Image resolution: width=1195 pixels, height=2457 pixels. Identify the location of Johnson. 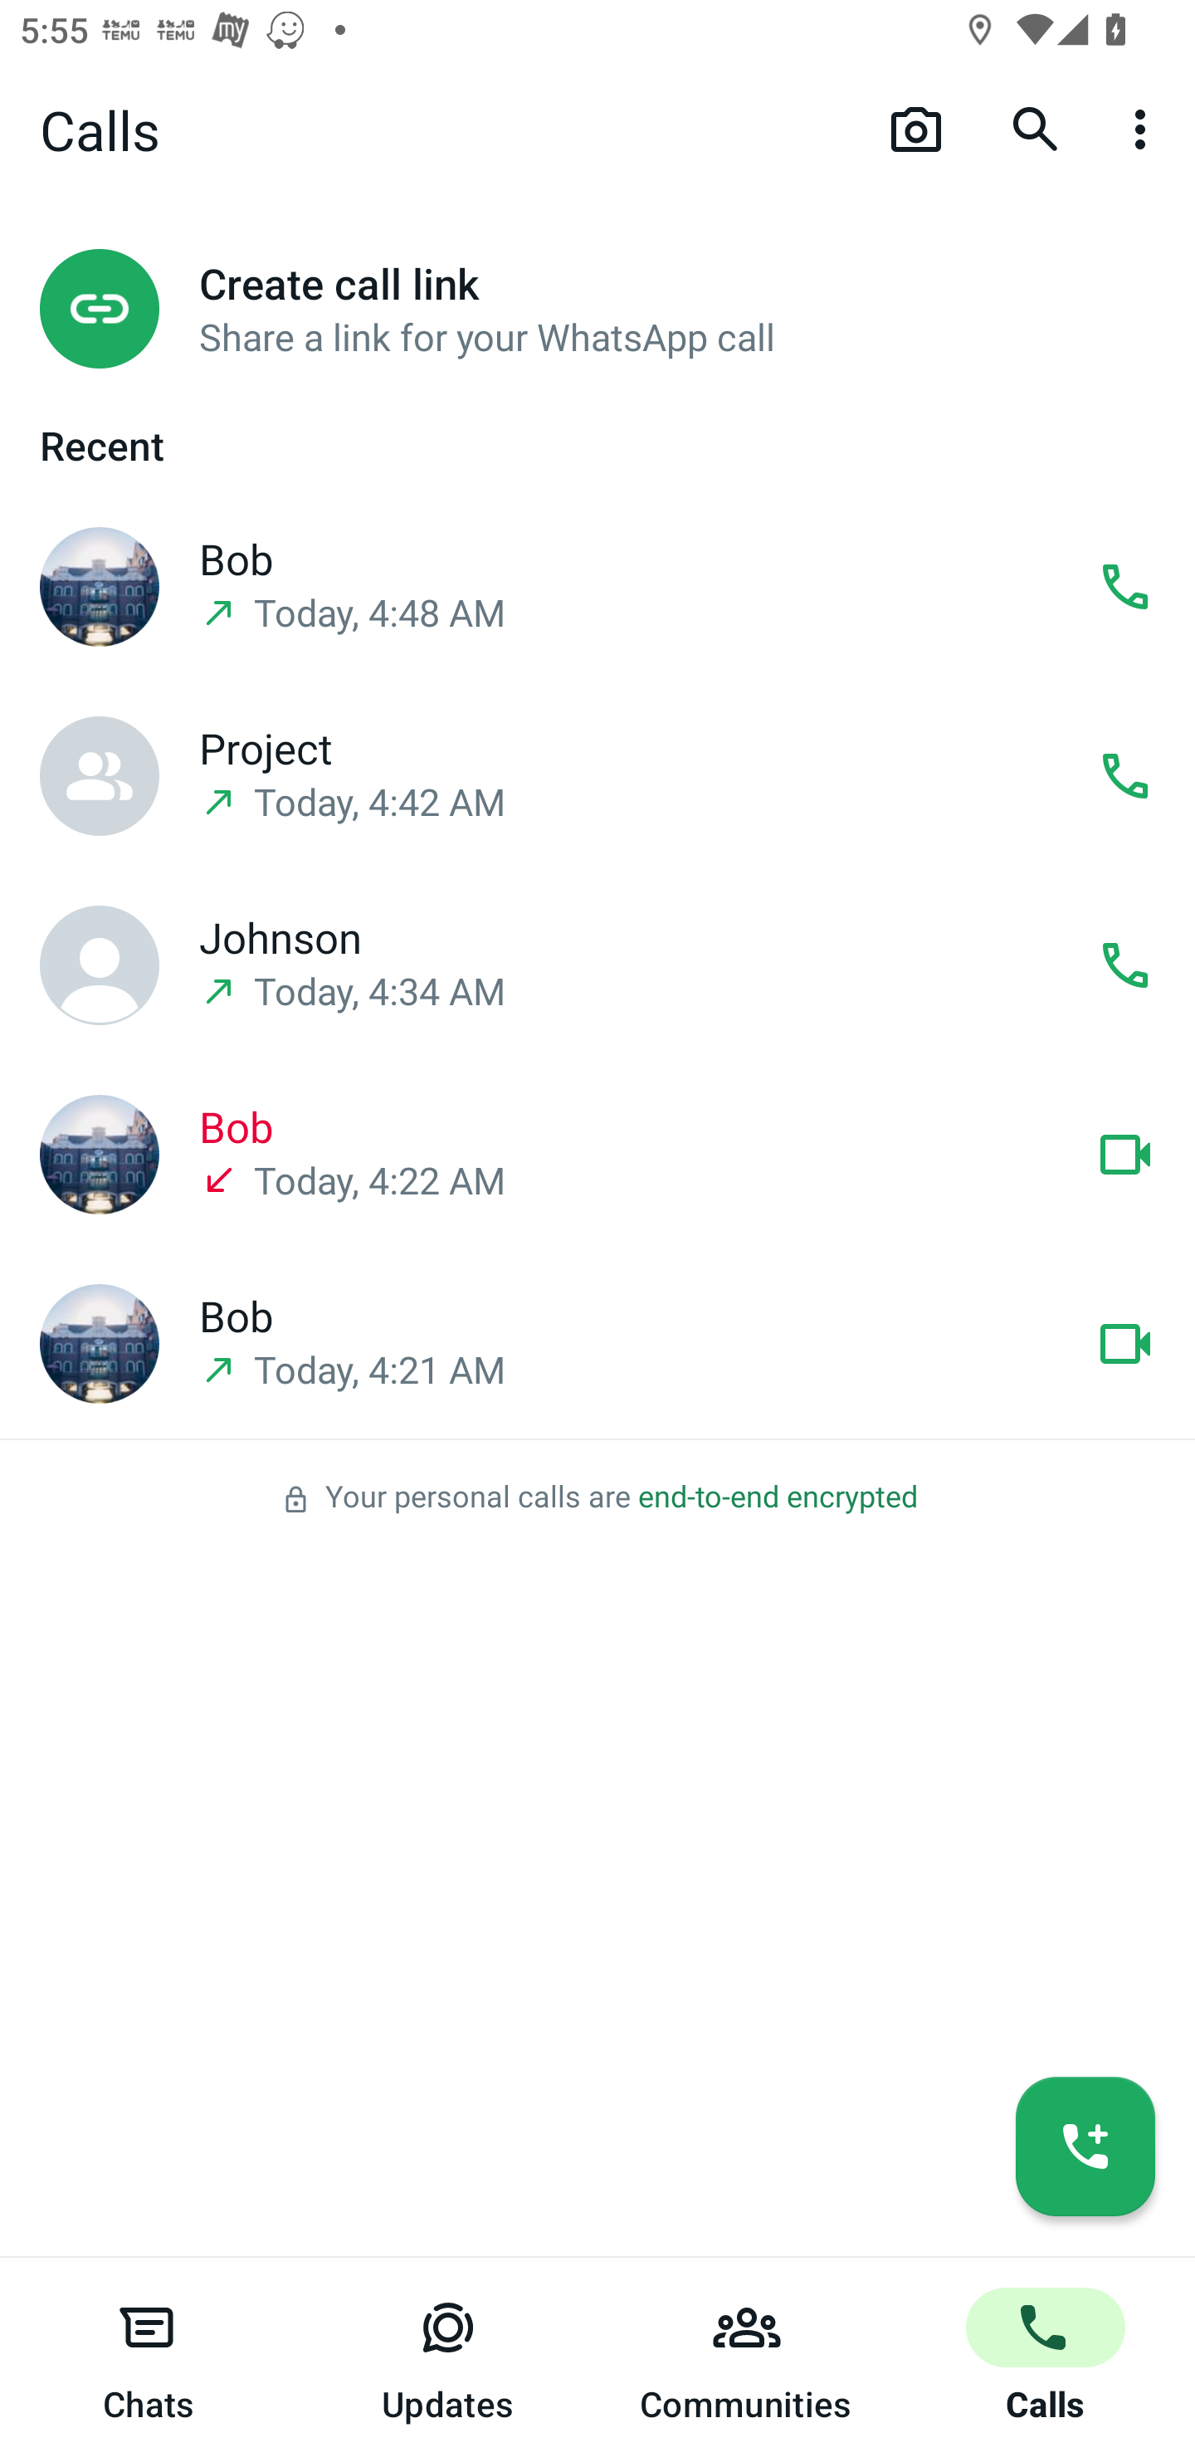
(99, 965).